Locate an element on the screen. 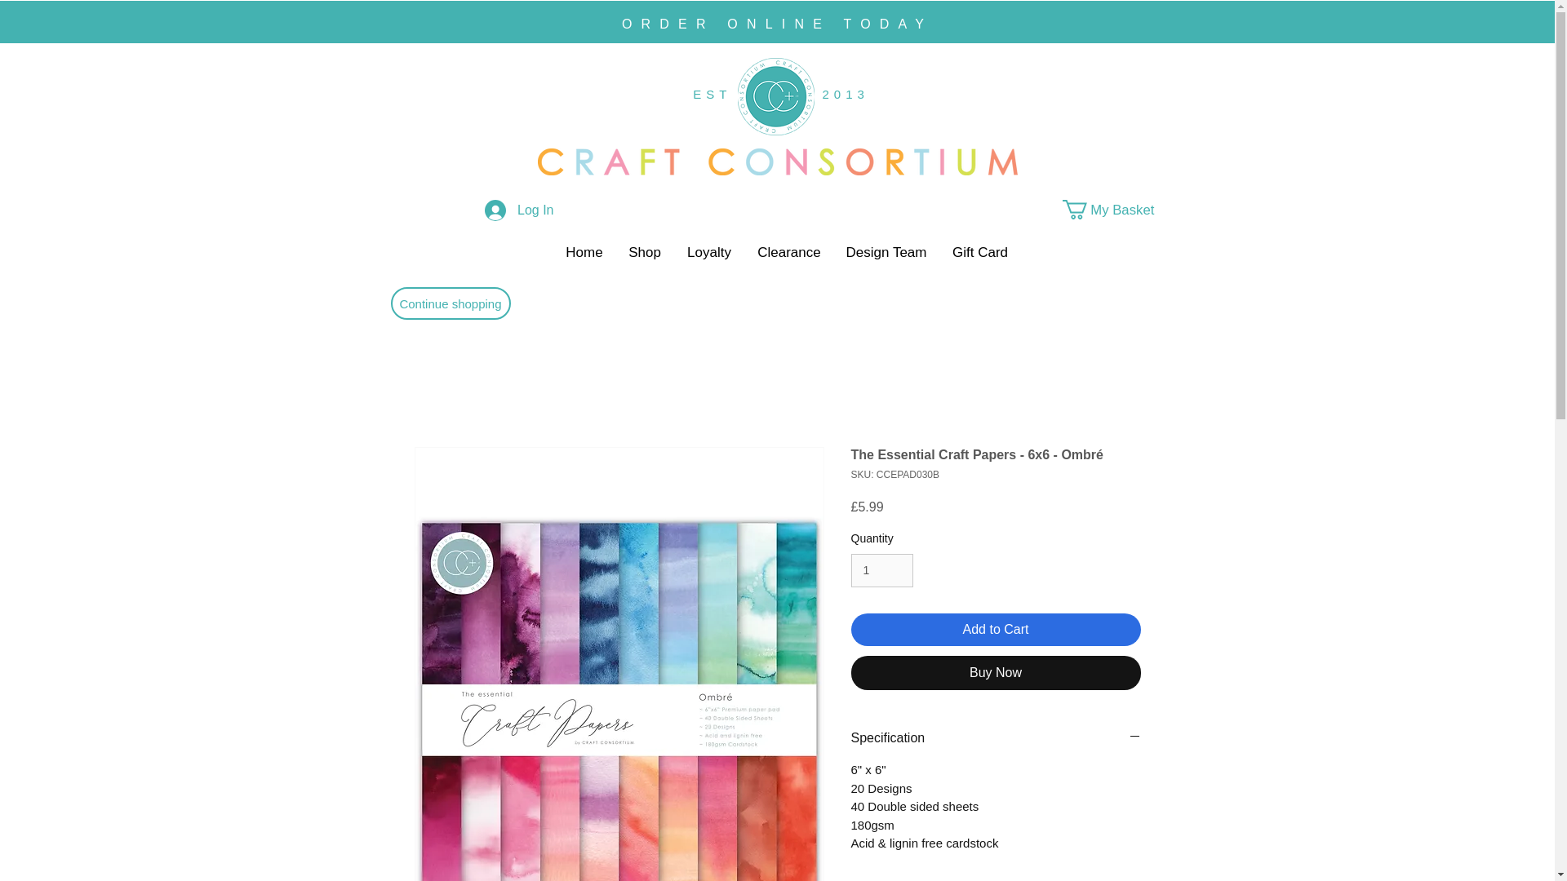  Log In is located at coordinates (518, 210).